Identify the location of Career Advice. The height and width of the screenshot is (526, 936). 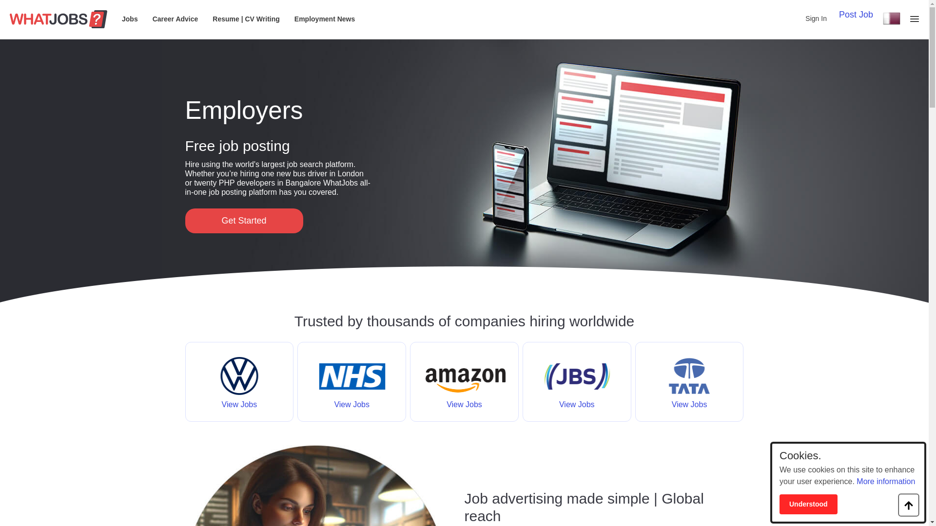
(175, 19).